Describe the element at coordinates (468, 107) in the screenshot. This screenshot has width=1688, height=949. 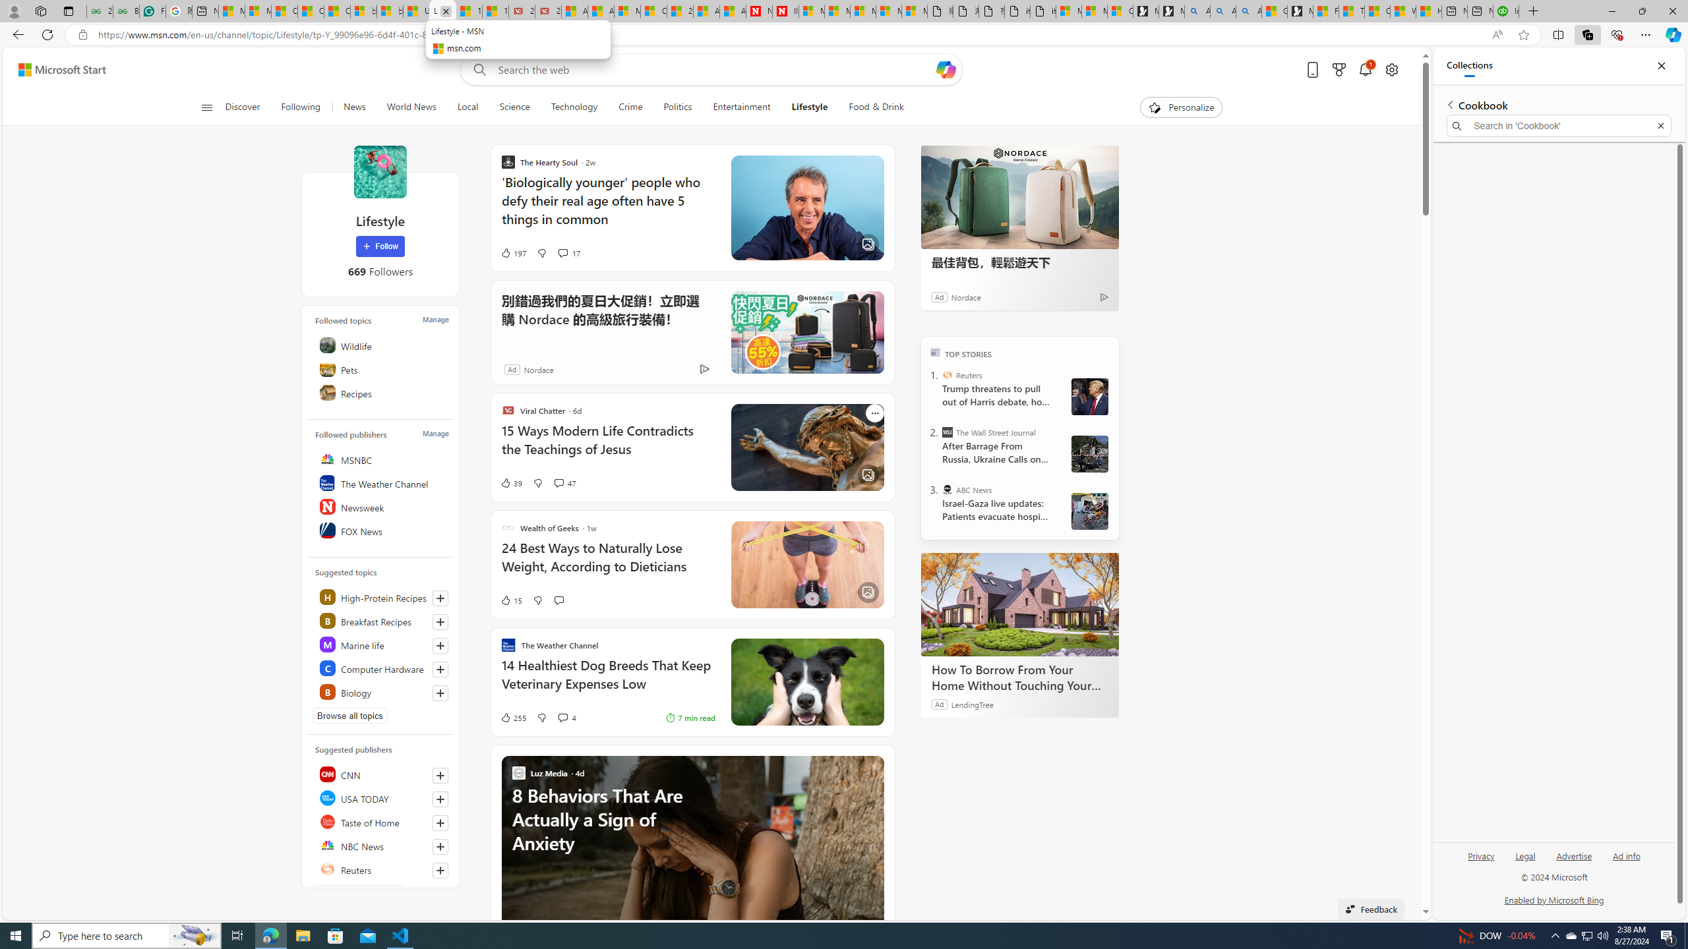
I see `Local` at that location.